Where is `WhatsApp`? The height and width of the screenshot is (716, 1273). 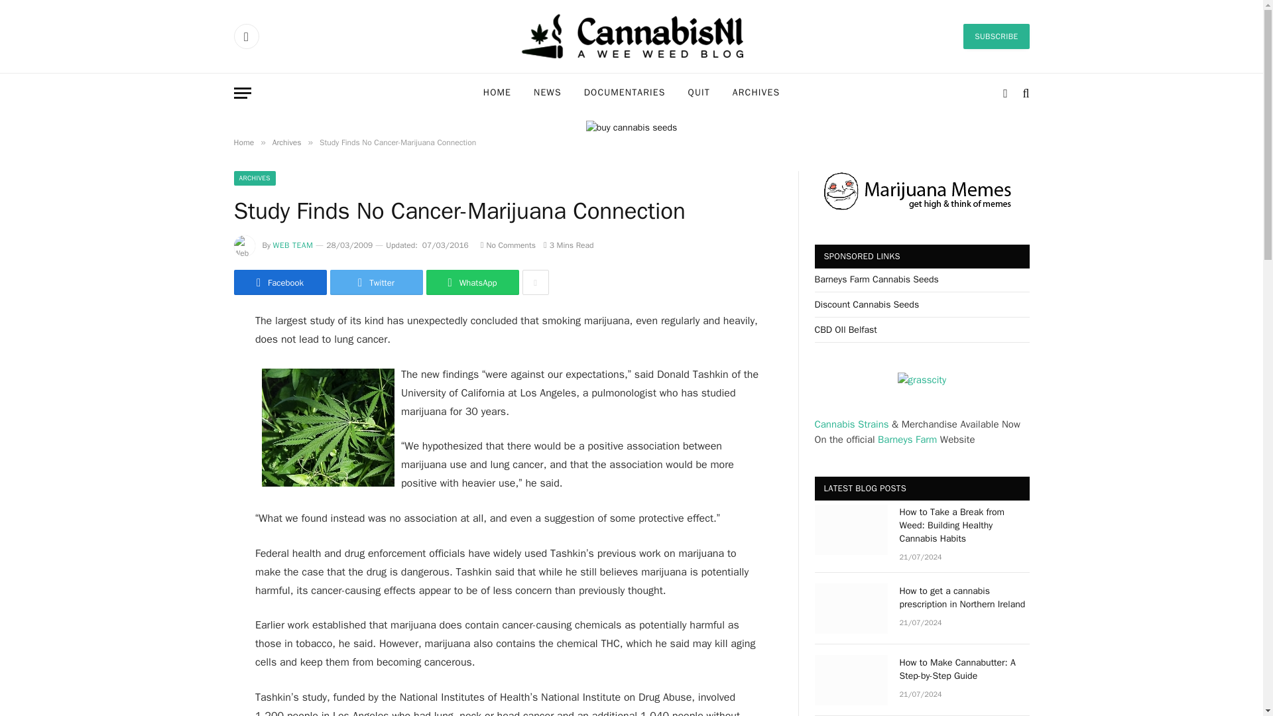 WhatsApp is located at coordinates (471, 282).